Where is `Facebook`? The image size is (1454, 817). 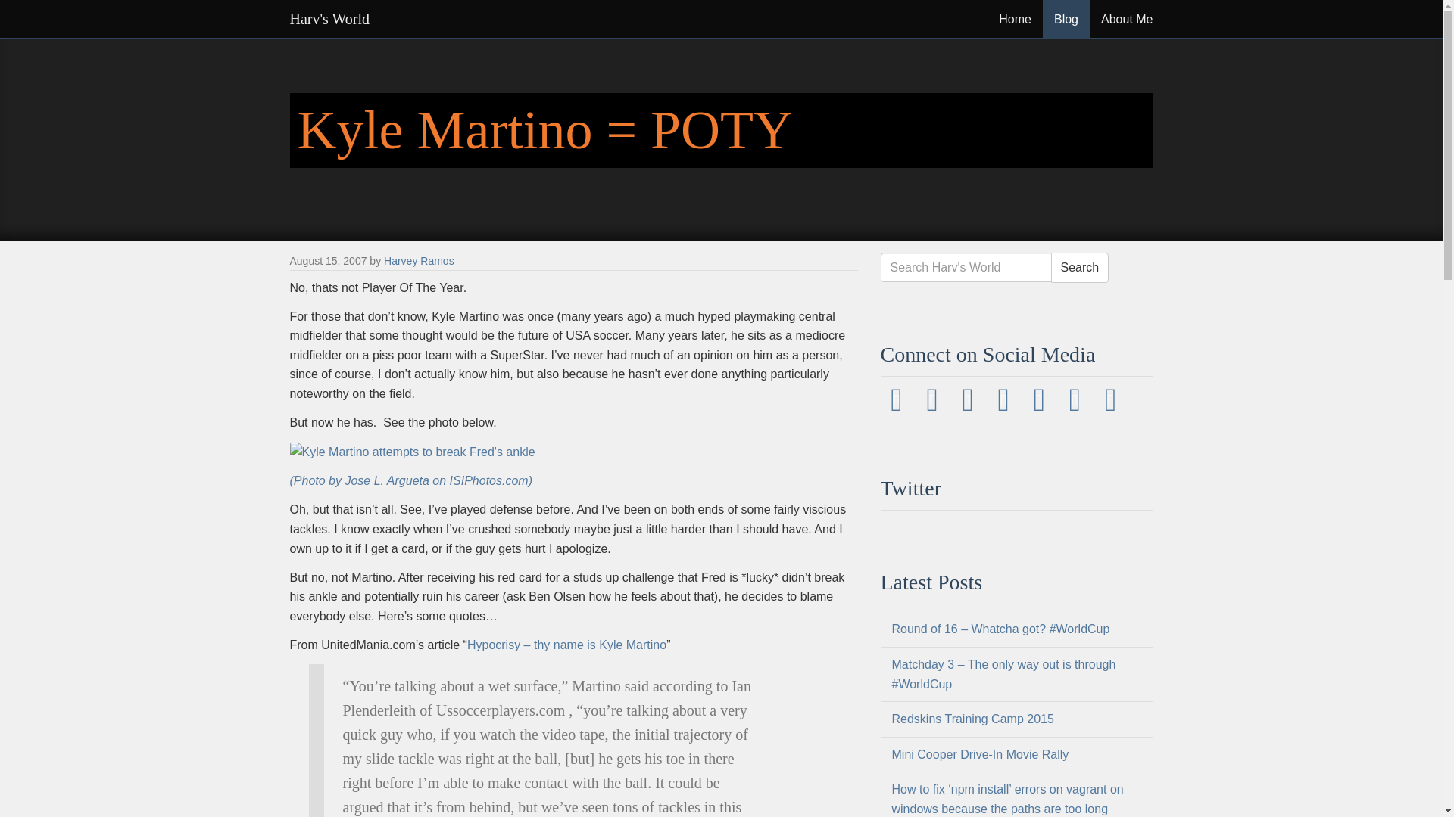
Facebook is located at coordinates (934, 399).